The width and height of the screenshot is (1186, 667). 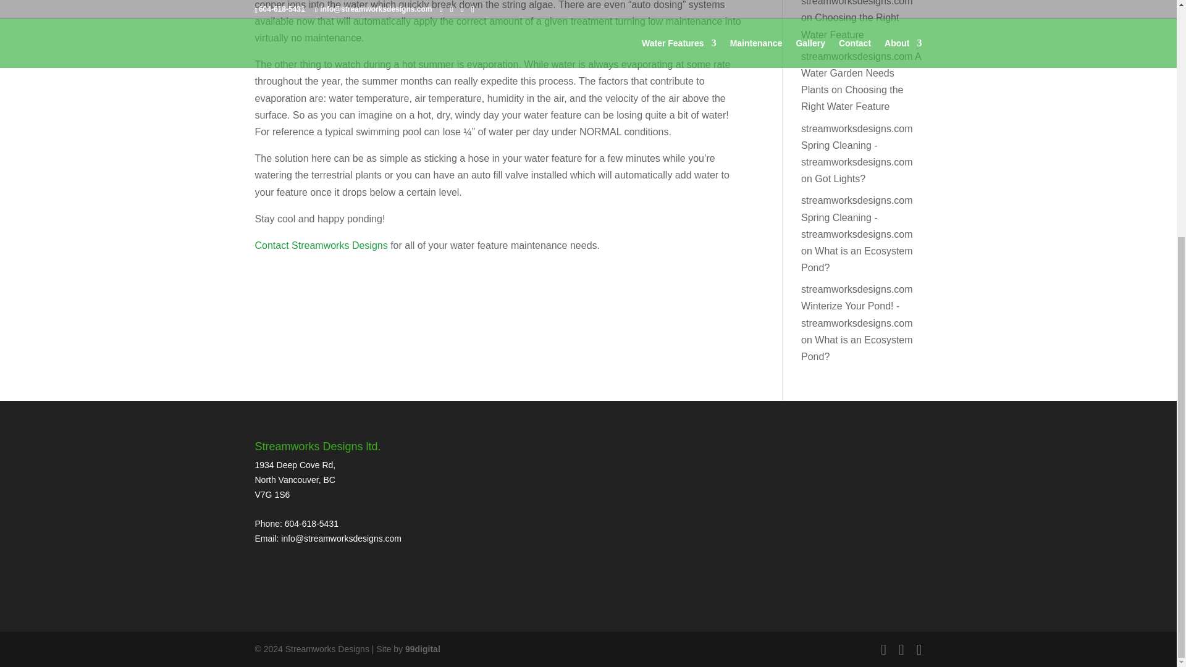 I want to click on Choosing the Right Water Feature, so click(x=850, y=26).